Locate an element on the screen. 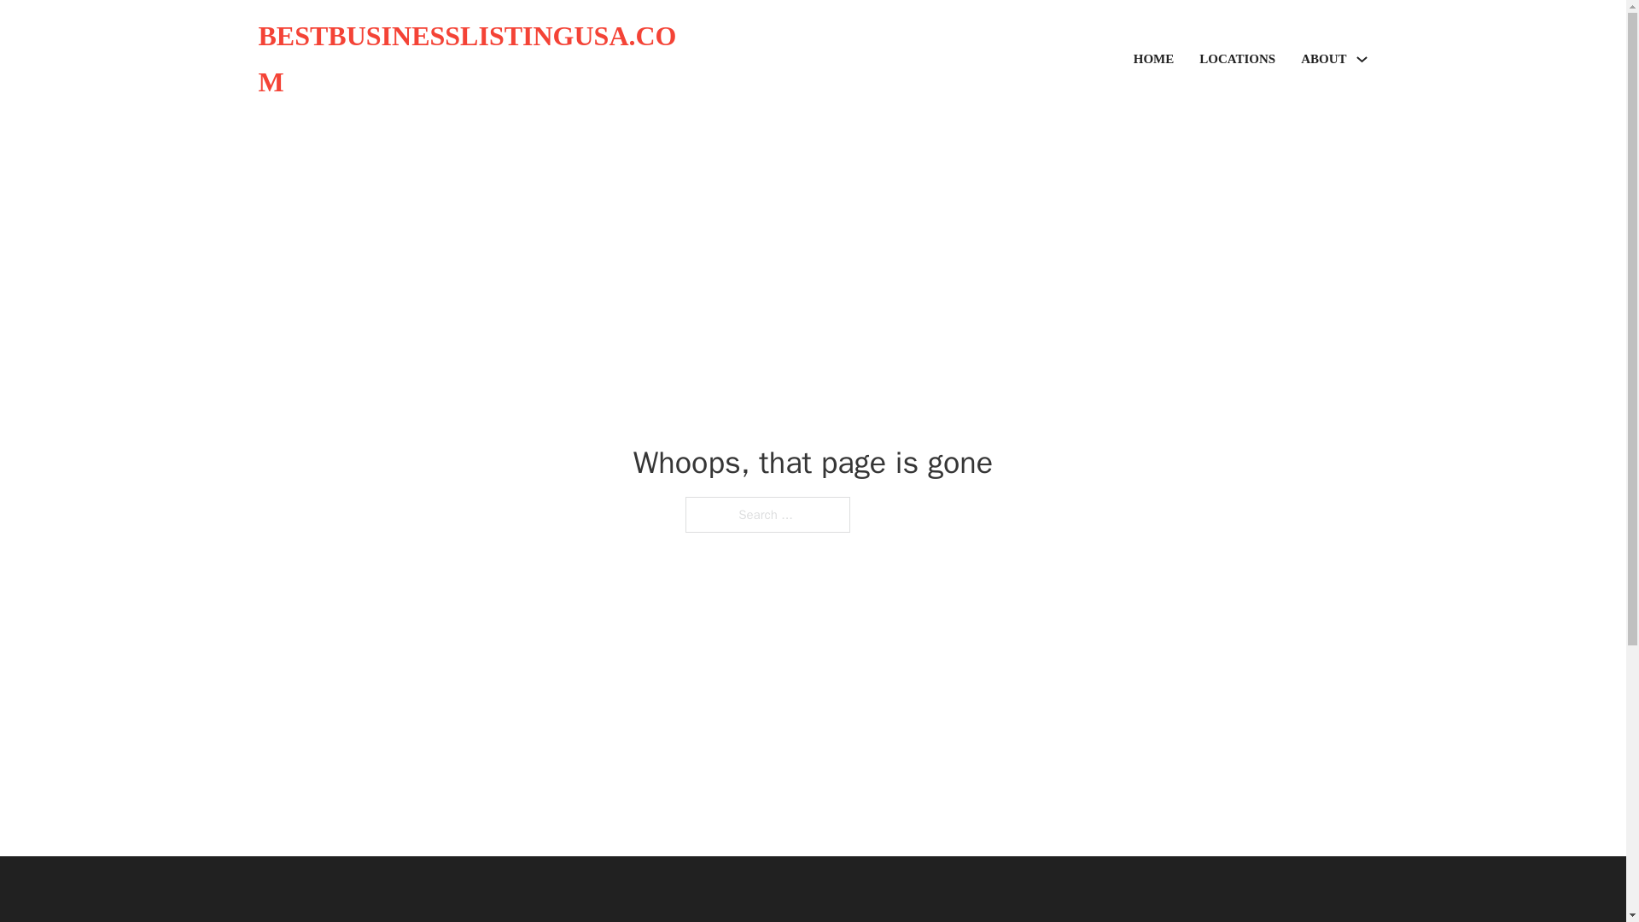  LOCATIONS is located at coordinates (1237, 60).